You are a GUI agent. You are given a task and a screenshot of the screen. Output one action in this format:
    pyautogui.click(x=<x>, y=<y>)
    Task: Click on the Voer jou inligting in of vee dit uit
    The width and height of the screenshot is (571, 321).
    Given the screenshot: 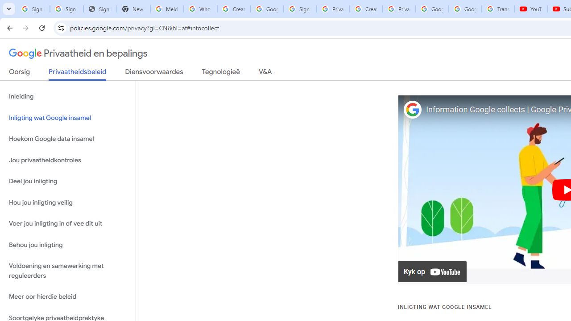 What is the action you would take?
    pyautogui.click(x=68, y=224)
    